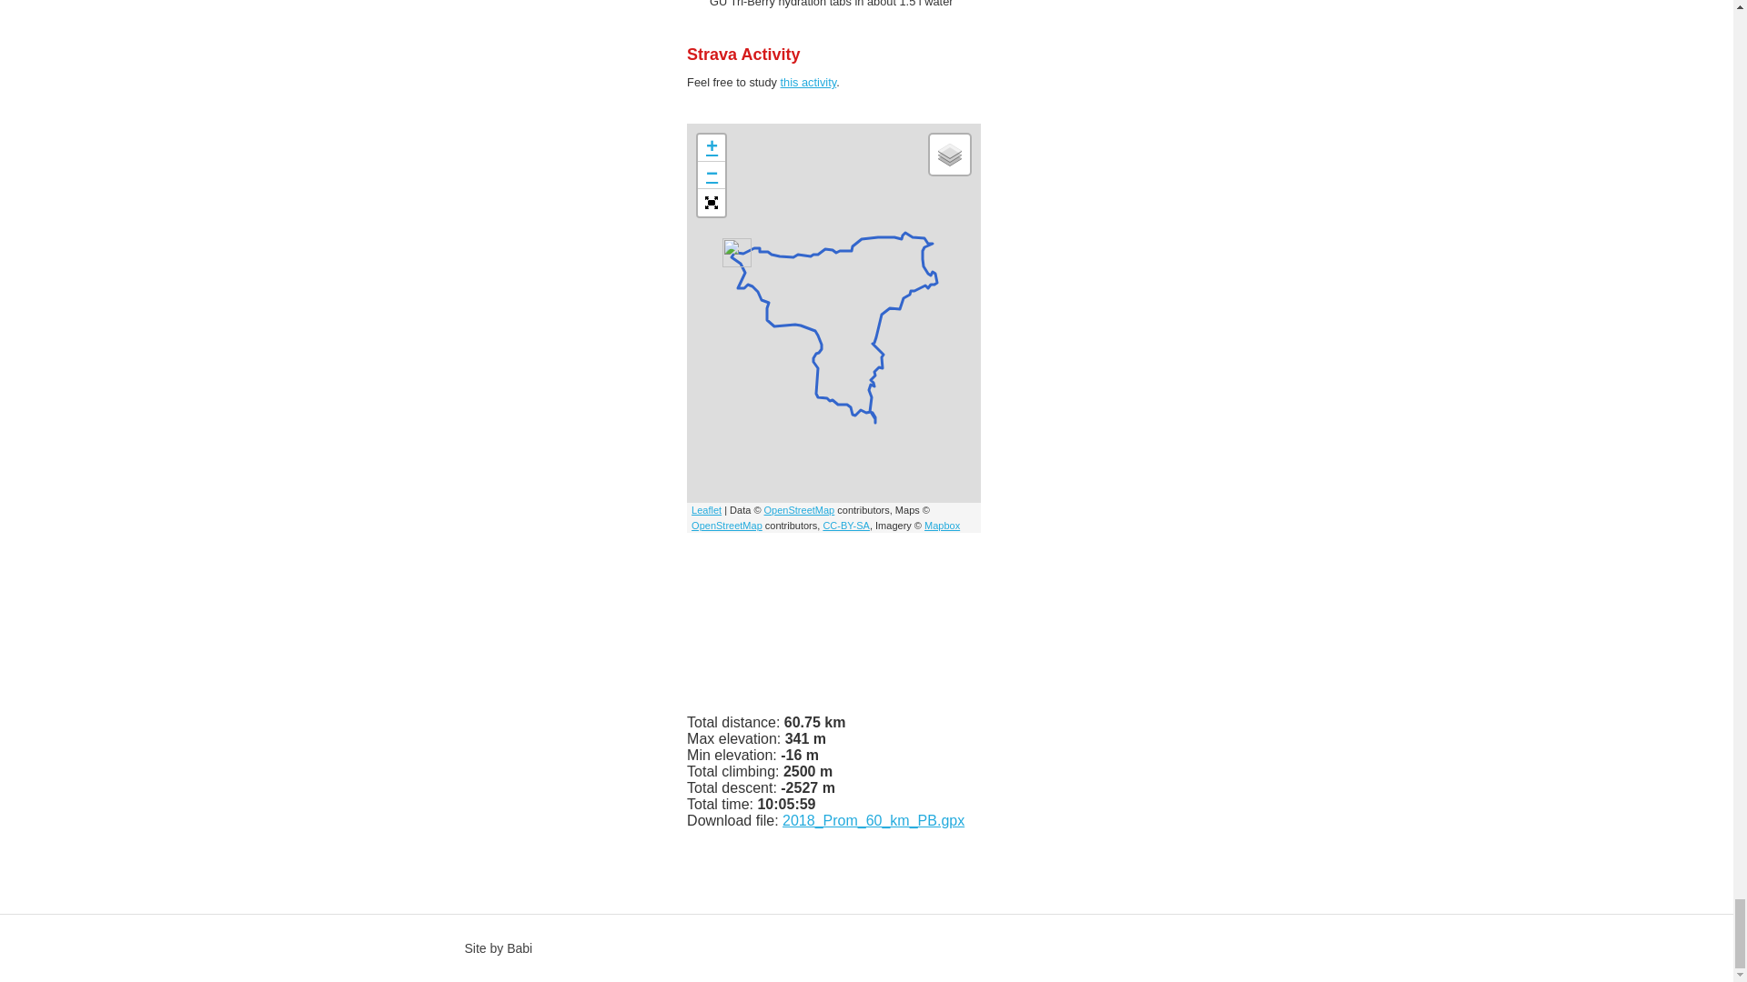 Image resolution: width=1747 pixels, height=982 pixels. I want to click on this activity, so click(808, 82).